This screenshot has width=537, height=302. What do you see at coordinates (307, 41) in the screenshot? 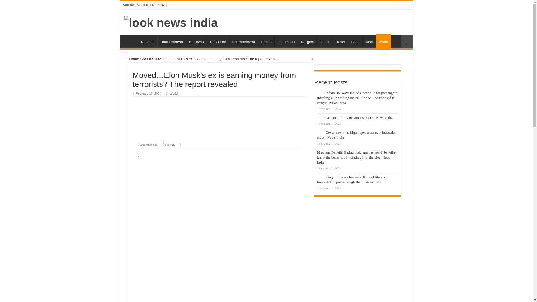
I see `Religion` at bounding box center [307, 41].